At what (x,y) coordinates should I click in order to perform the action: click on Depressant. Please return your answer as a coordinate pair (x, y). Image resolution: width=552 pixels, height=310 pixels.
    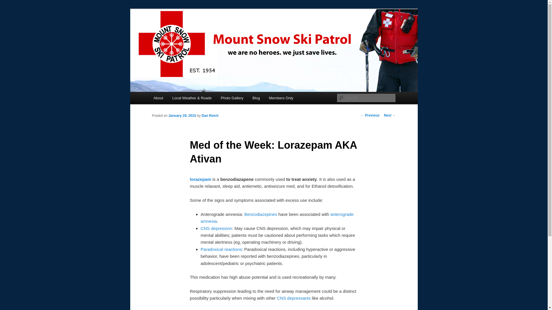
    Looking at the image, I should click on (294, 298).